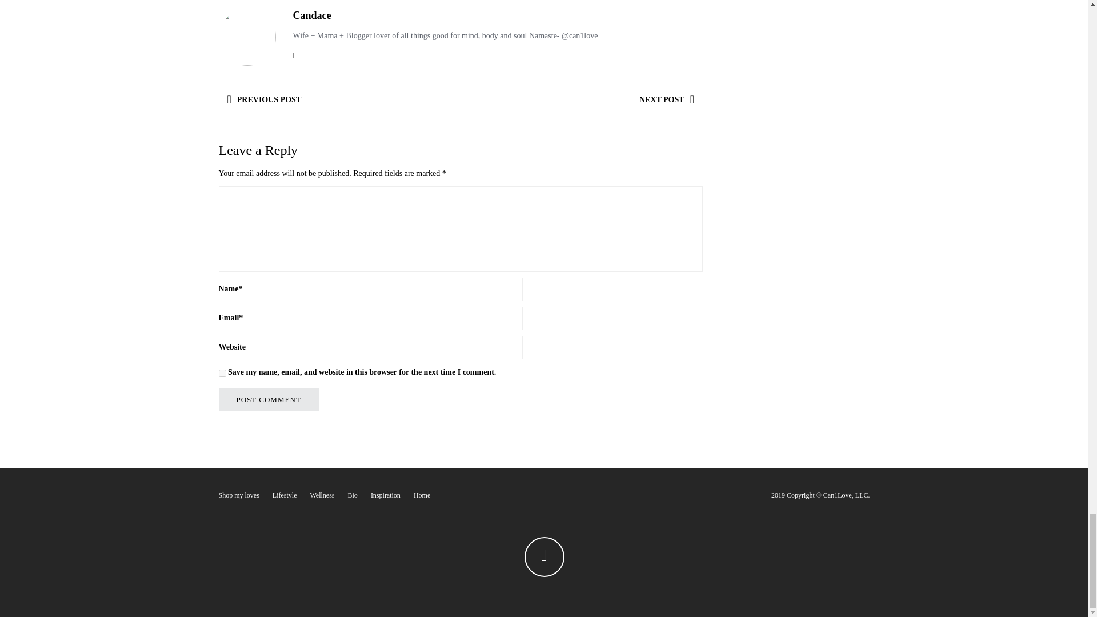  I want to click on PREVIOUS POST, so click(264, 99).